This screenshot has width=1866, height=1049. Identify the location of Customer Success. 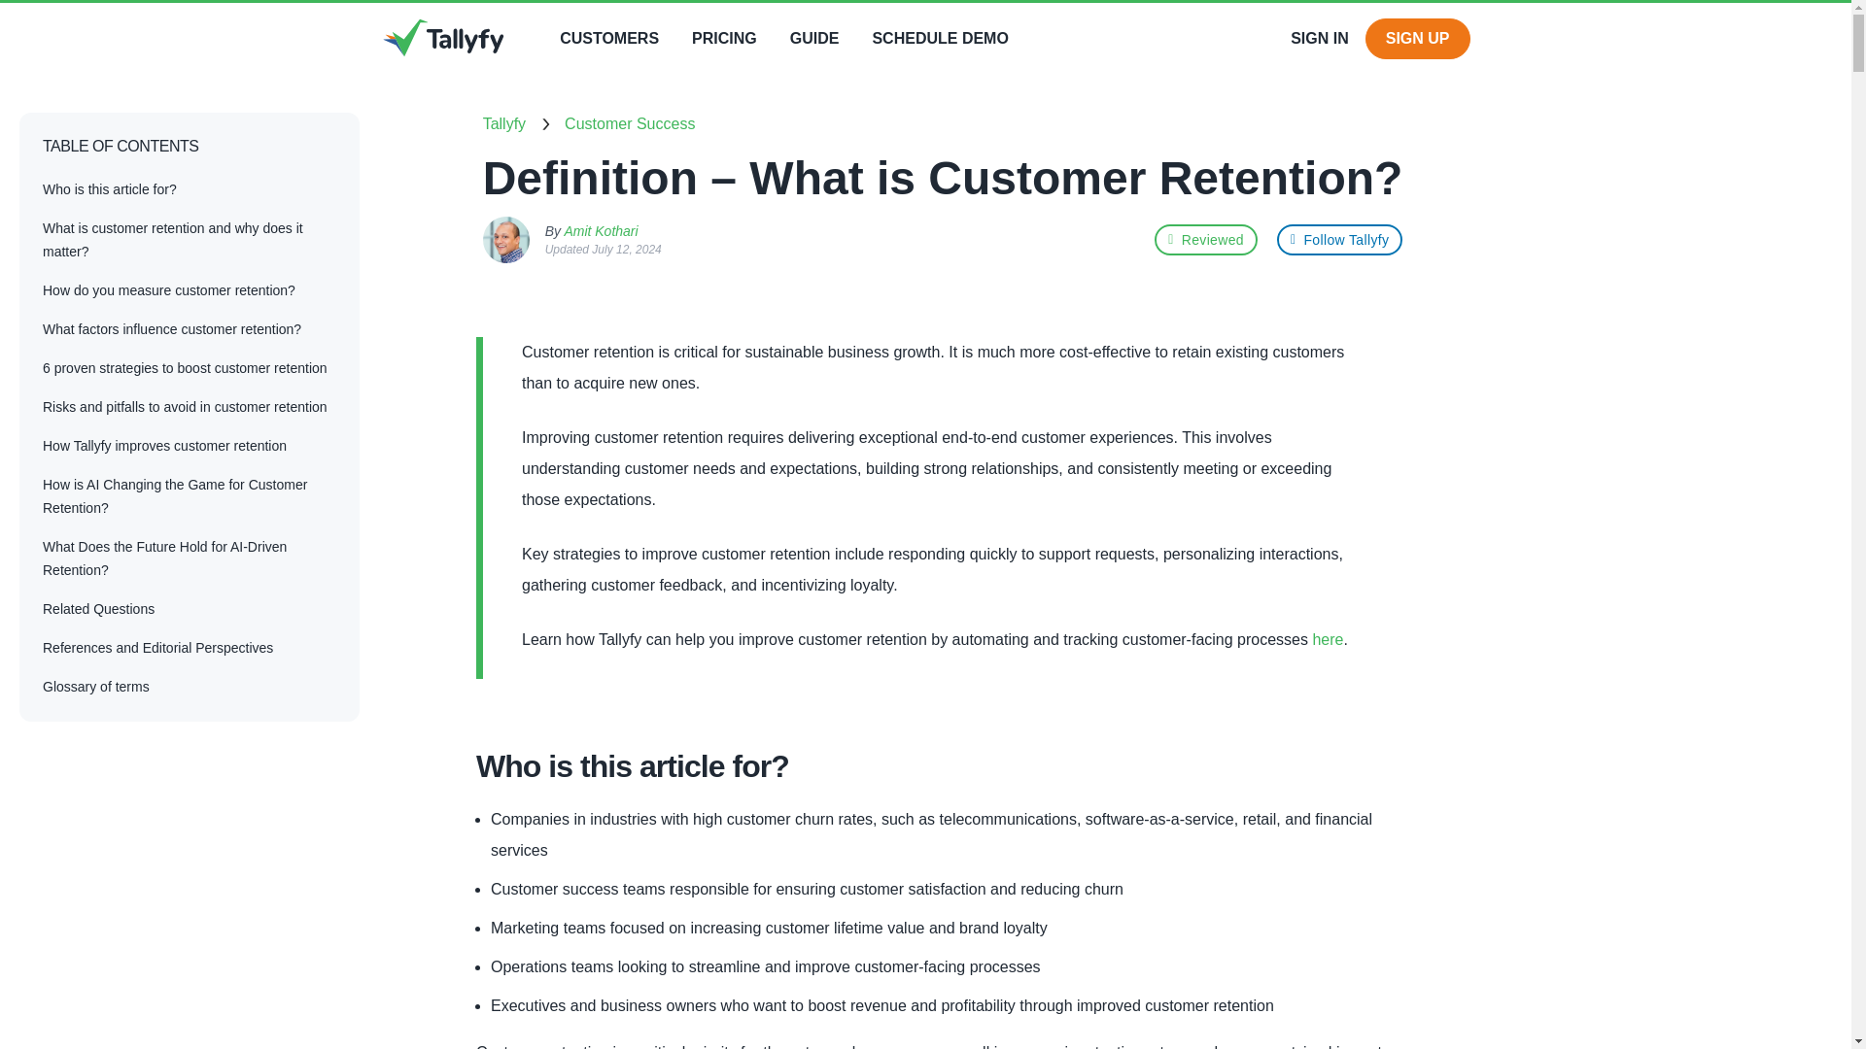
(630, 124).